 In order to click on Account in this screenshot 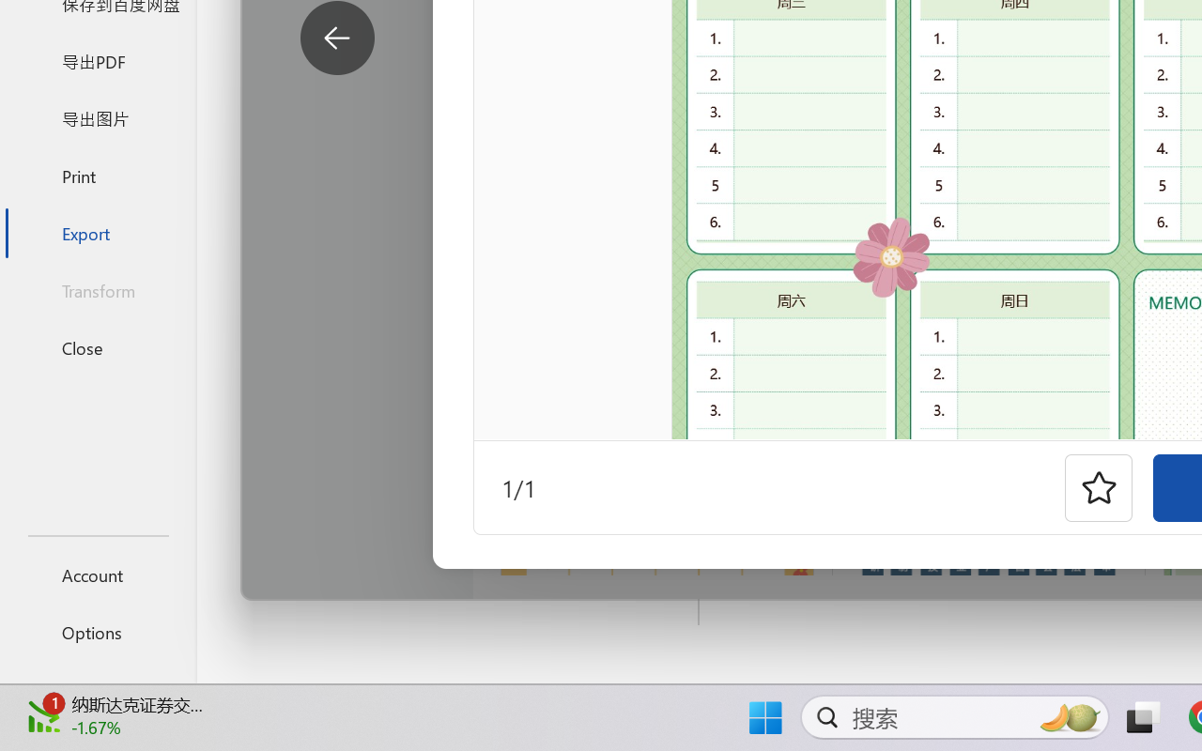, I will do `click(98, 575)`.